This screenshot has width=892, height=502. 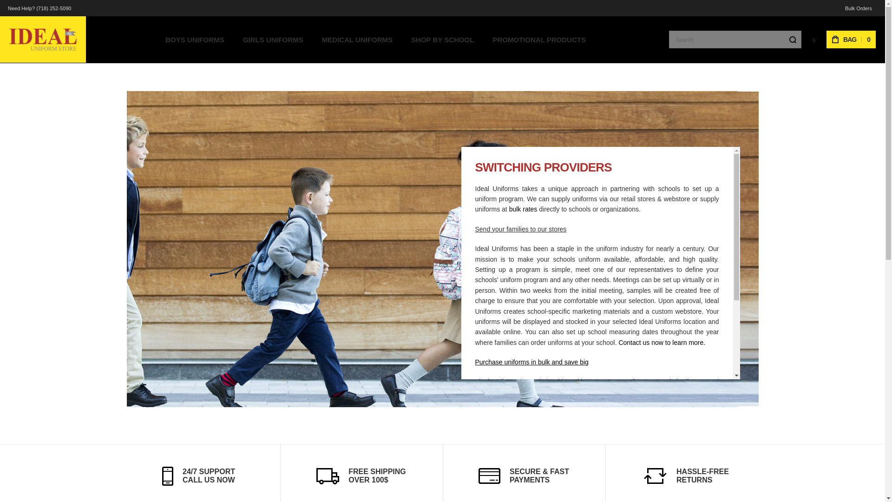 I want to click on Go, so click(x=793, y=39).